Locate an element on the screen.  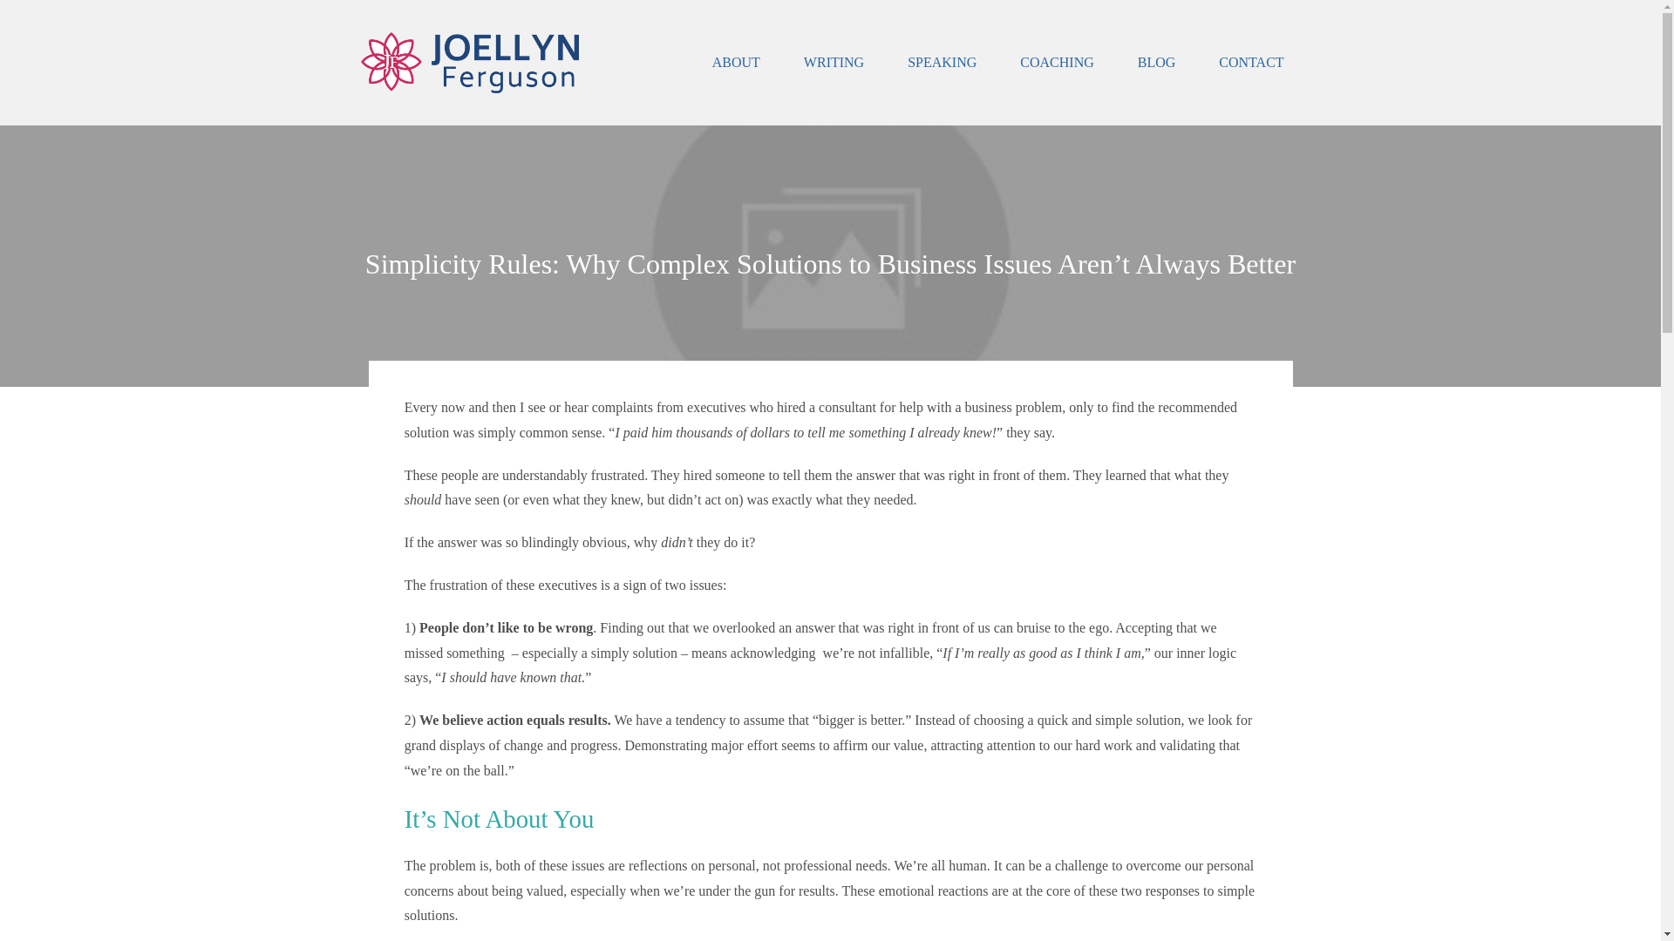
SPEAKING is located at coordinates (942, 63).